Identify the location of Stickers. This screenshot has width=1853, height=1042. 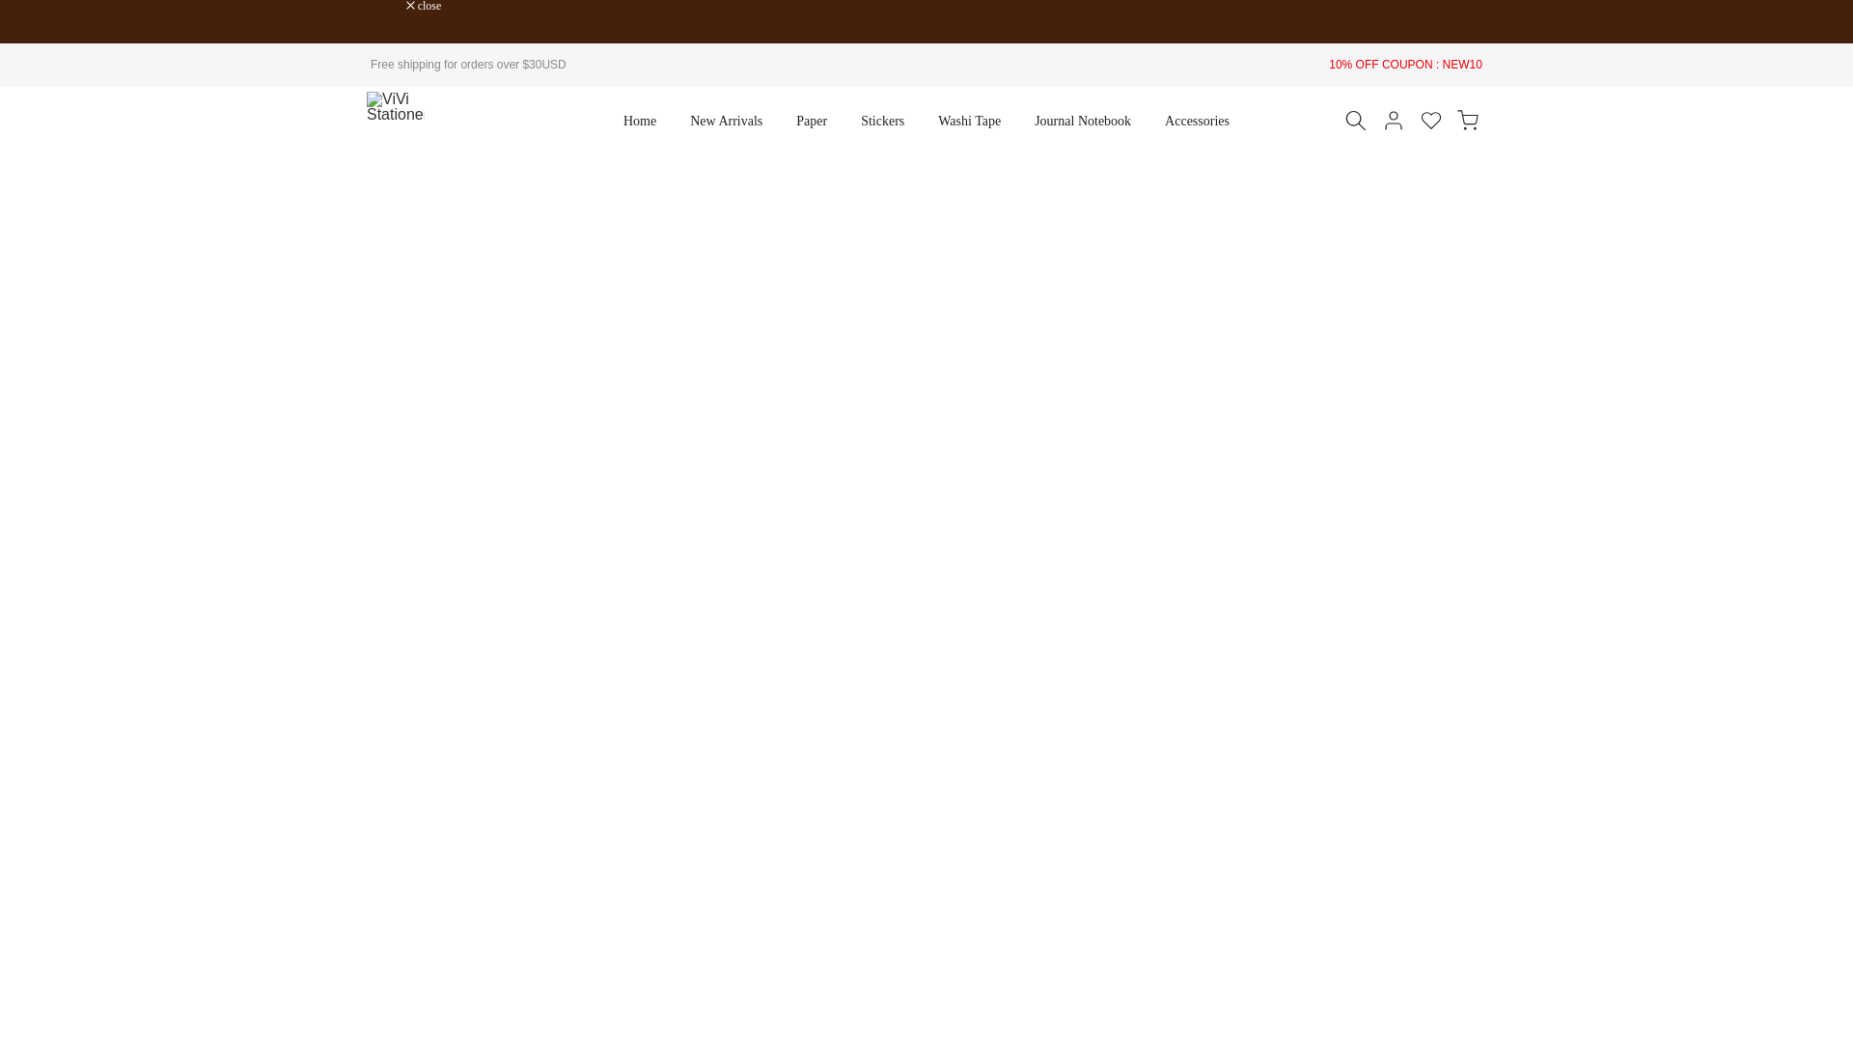
(882, 122).